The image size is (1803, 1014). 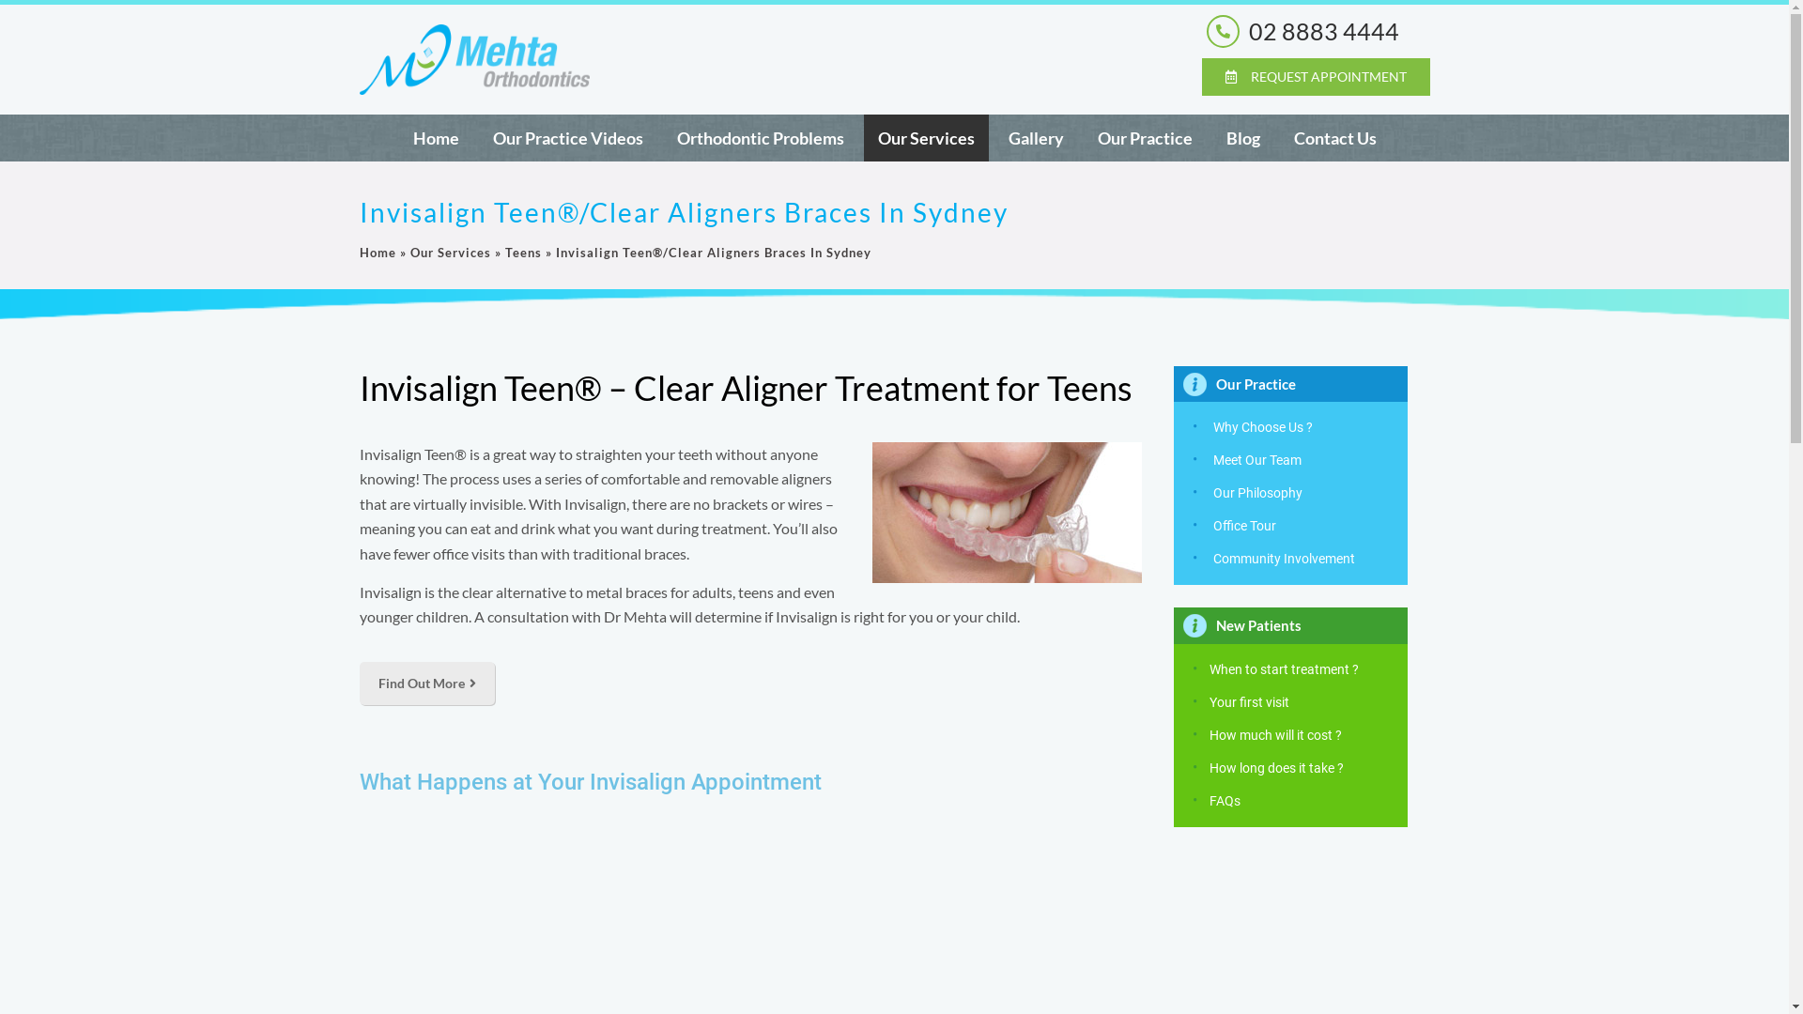 I want to click on Home, so click(x=436, y=138).